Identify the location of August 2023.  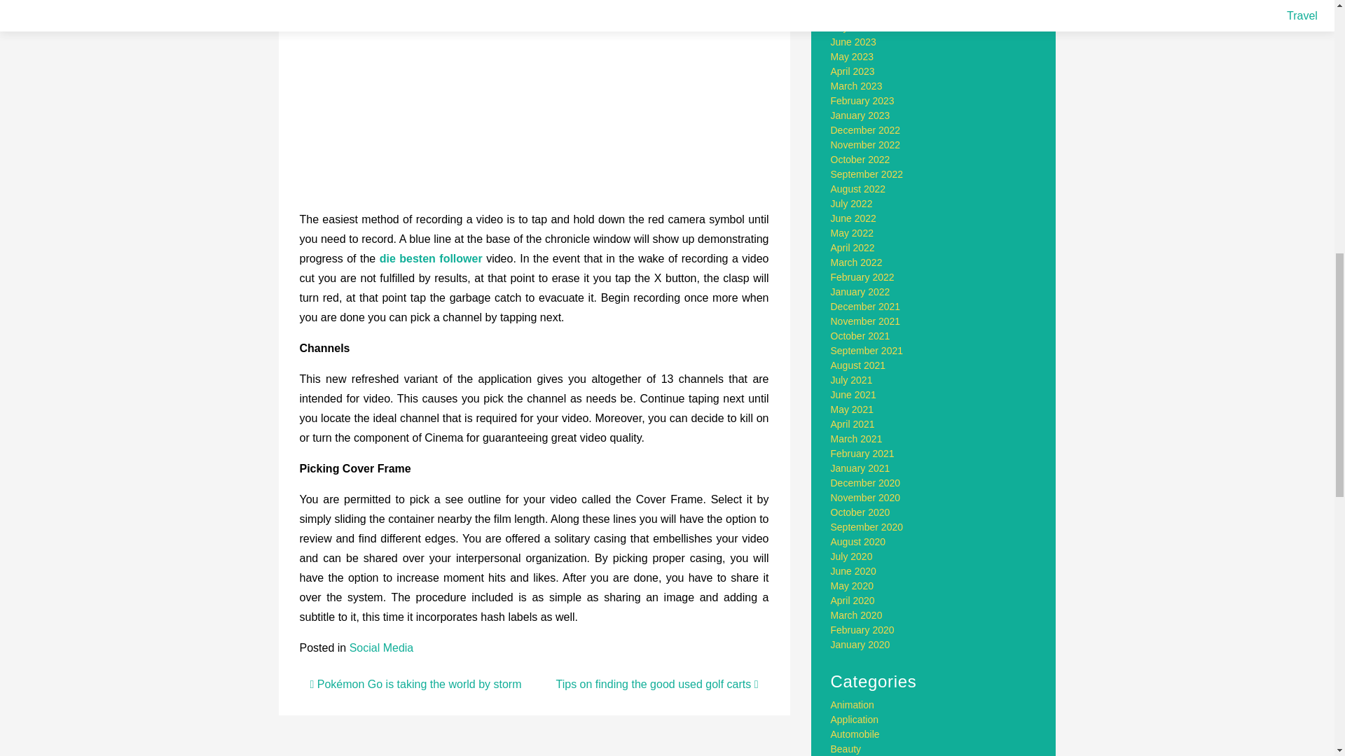
(859, 12).